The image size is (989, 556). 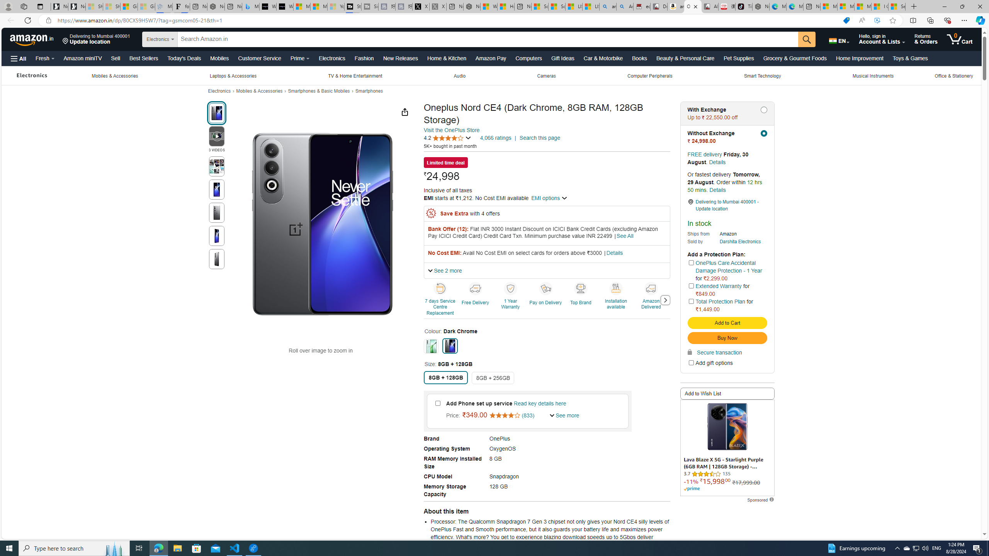 What do you see at coordinates (665, 300) in the screenshot?
I see `Next page` at bounding box center [665, 300].